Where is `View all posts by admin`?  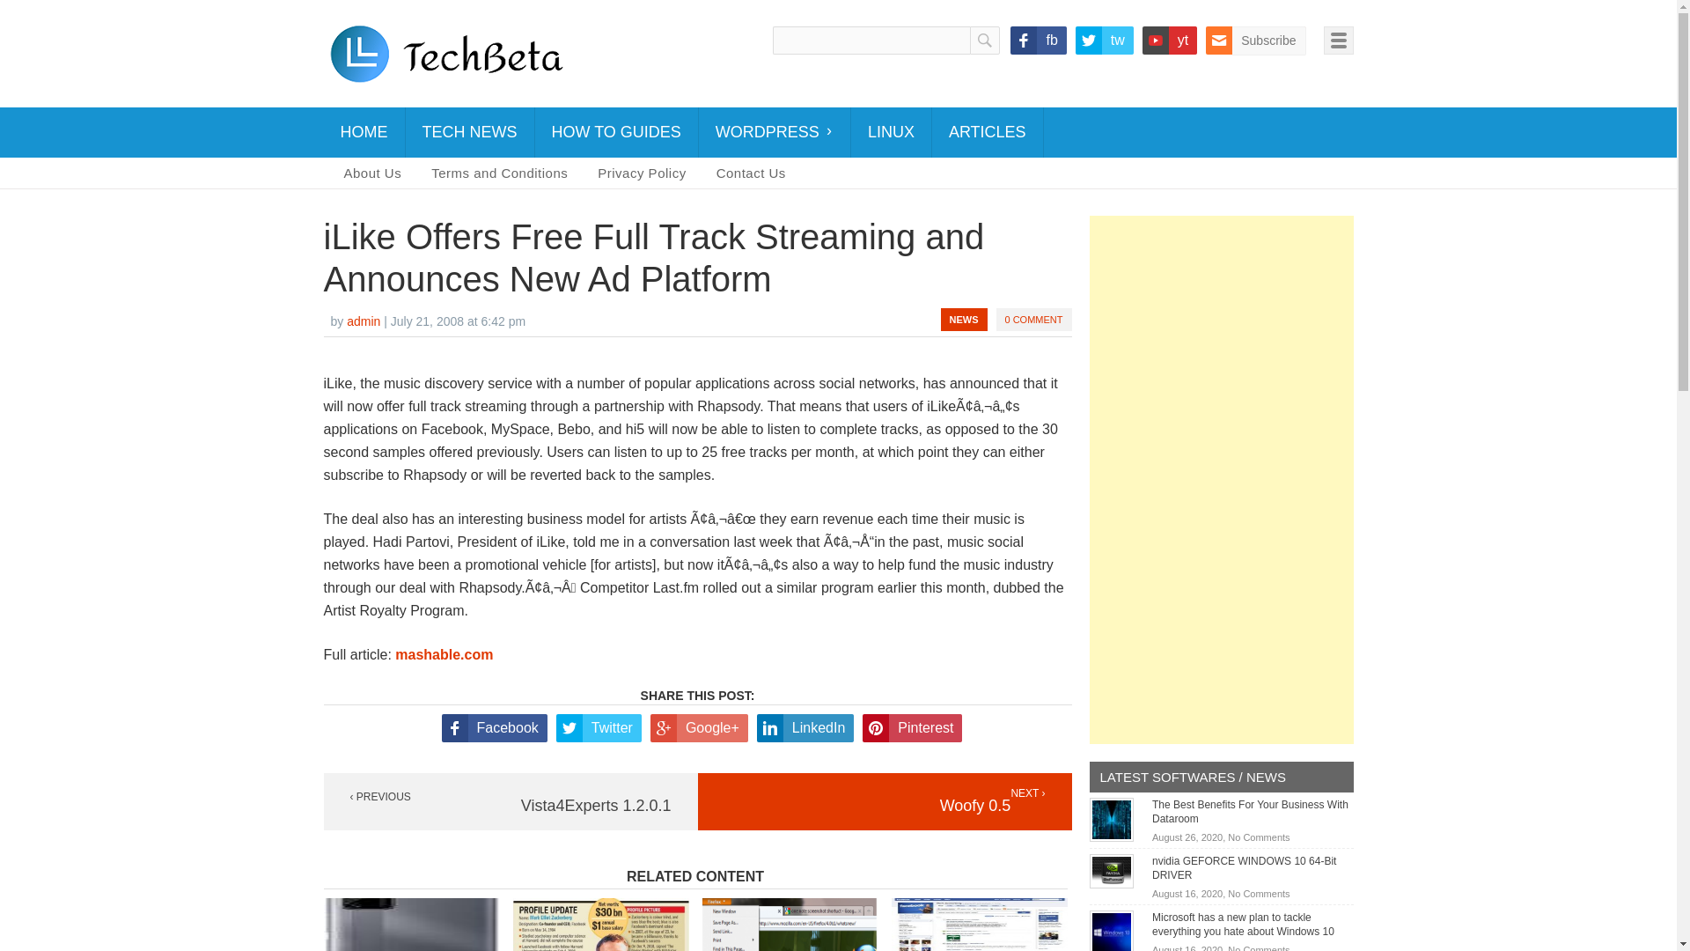
View all posts by admin is located at coordinates (363, 321).